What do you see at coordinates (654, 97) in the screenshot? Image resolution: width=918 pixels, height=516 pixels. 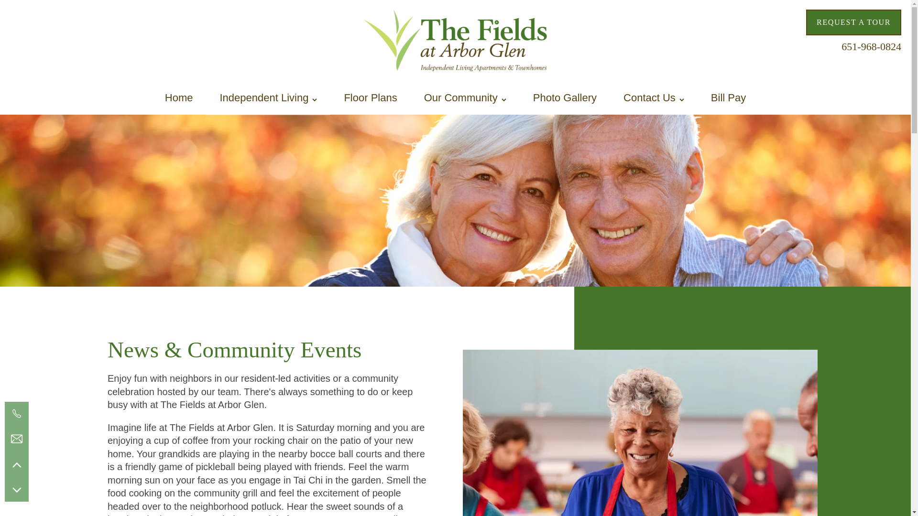 I see `Contact Us` at bounding box center [654, 97].